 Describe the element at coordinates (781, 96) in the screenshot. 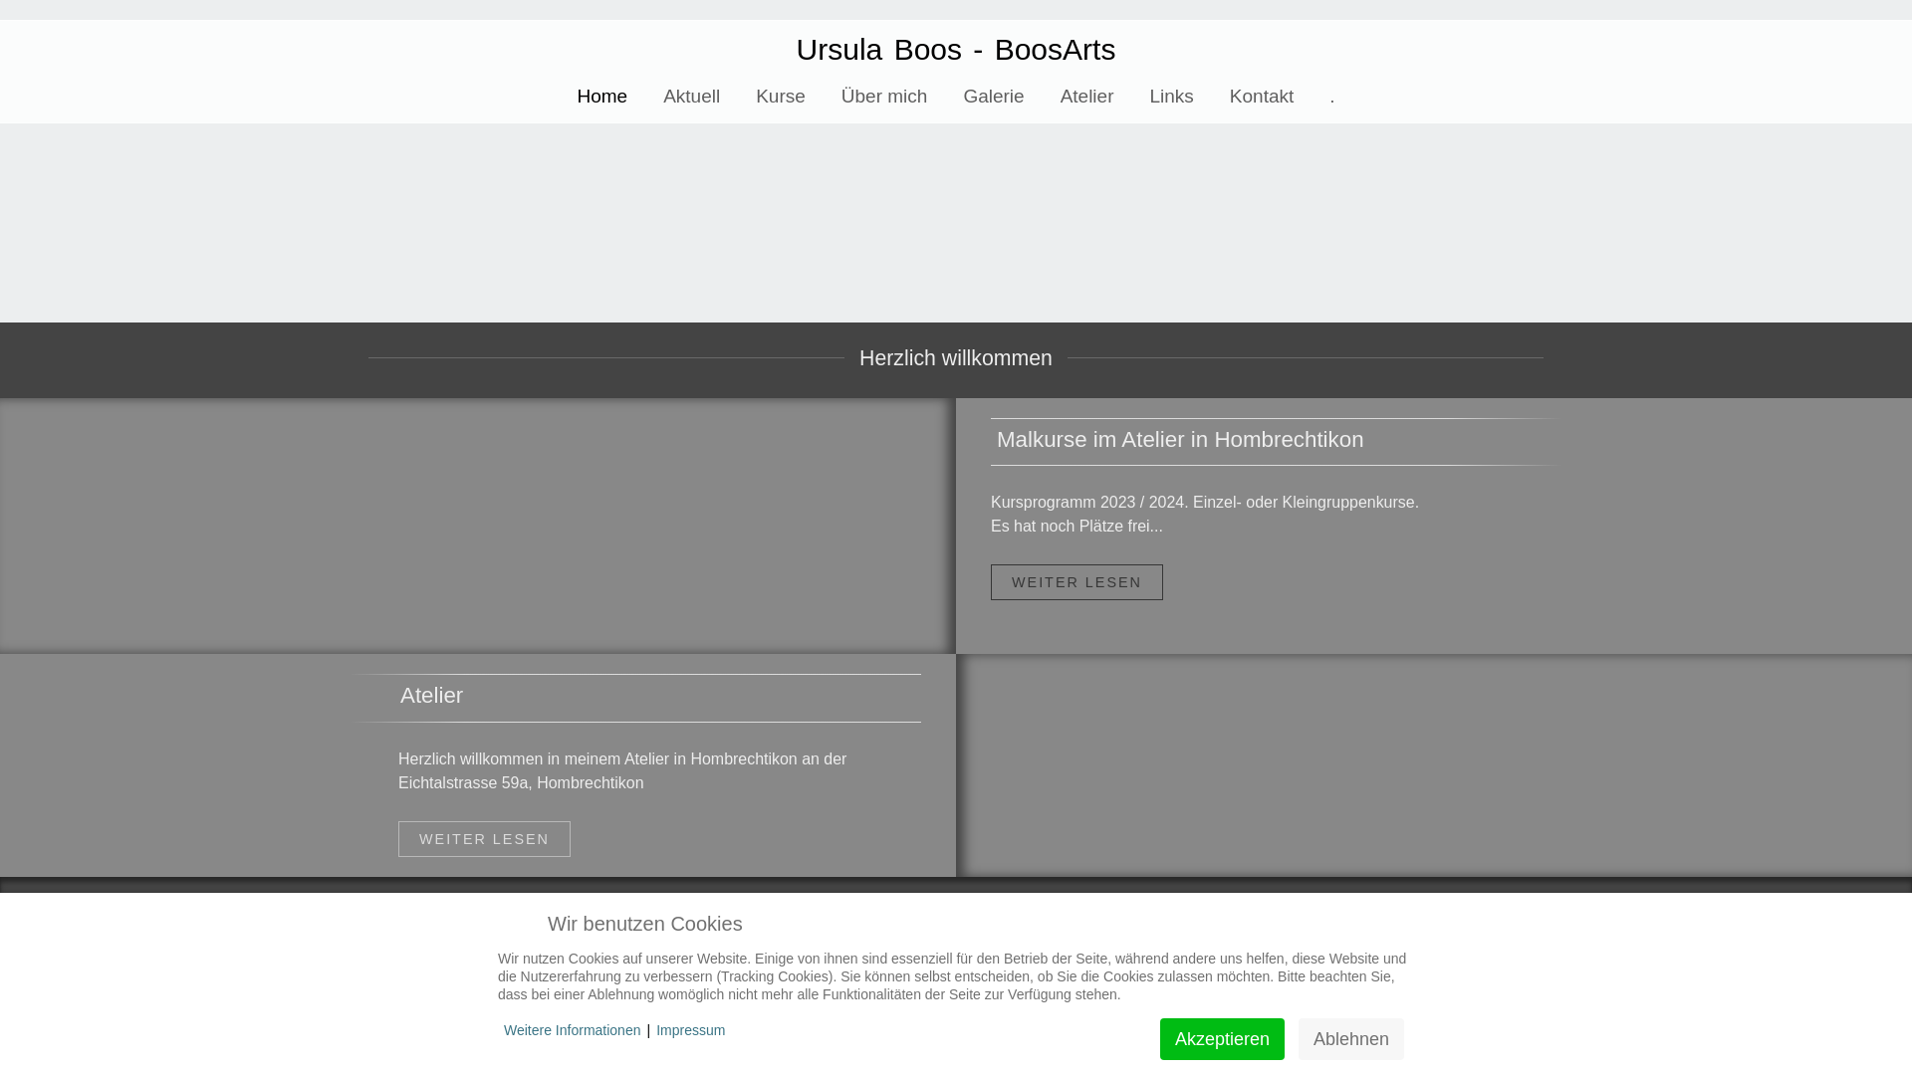

I see `Kurse` at that location.